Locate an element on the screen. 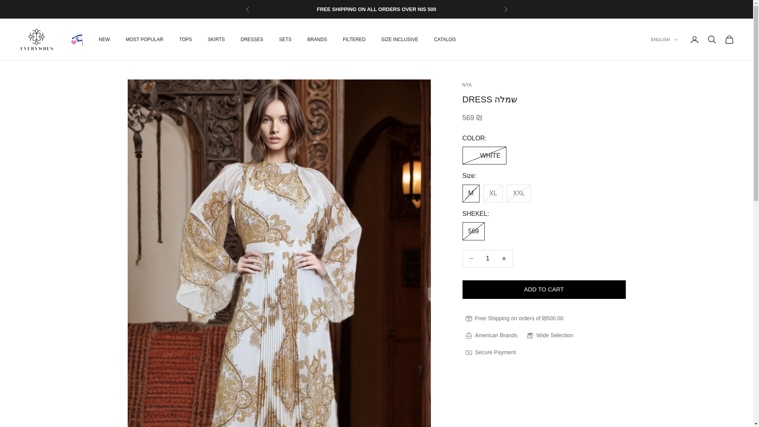  NEW is located at coordinates (104, 40).